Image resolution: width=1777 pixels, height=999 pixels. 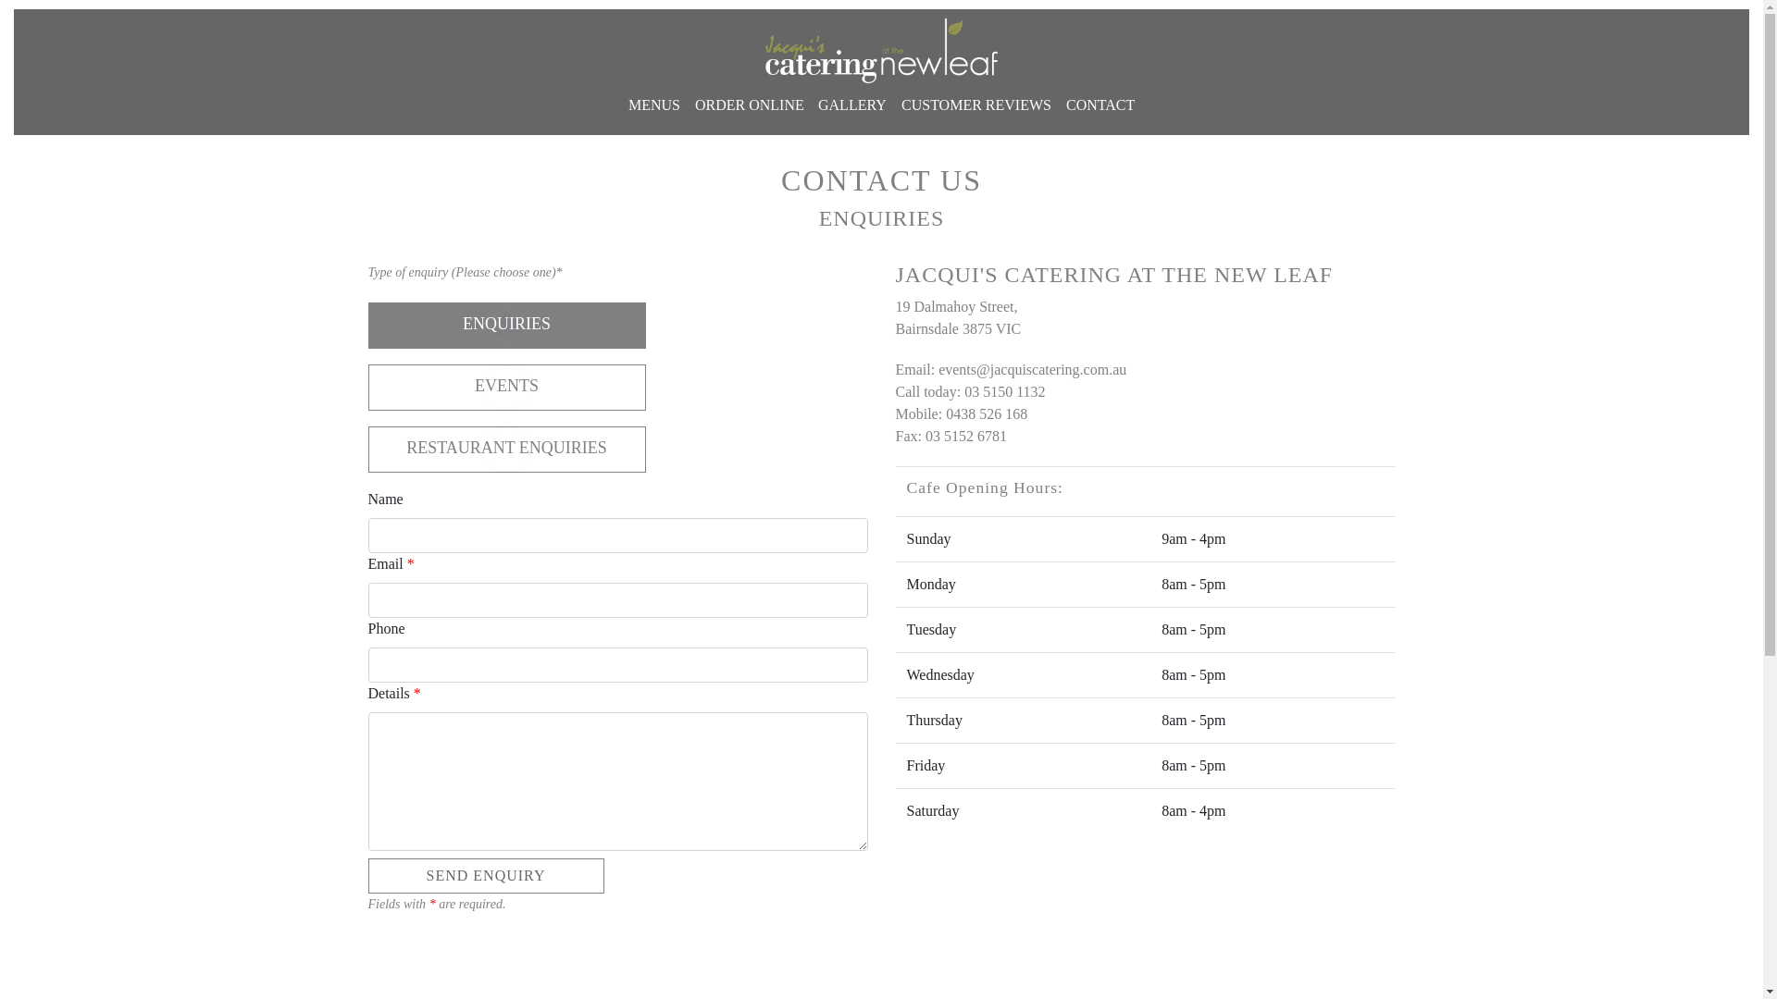 I want to click on MENUS, so click(x=654, y=105).